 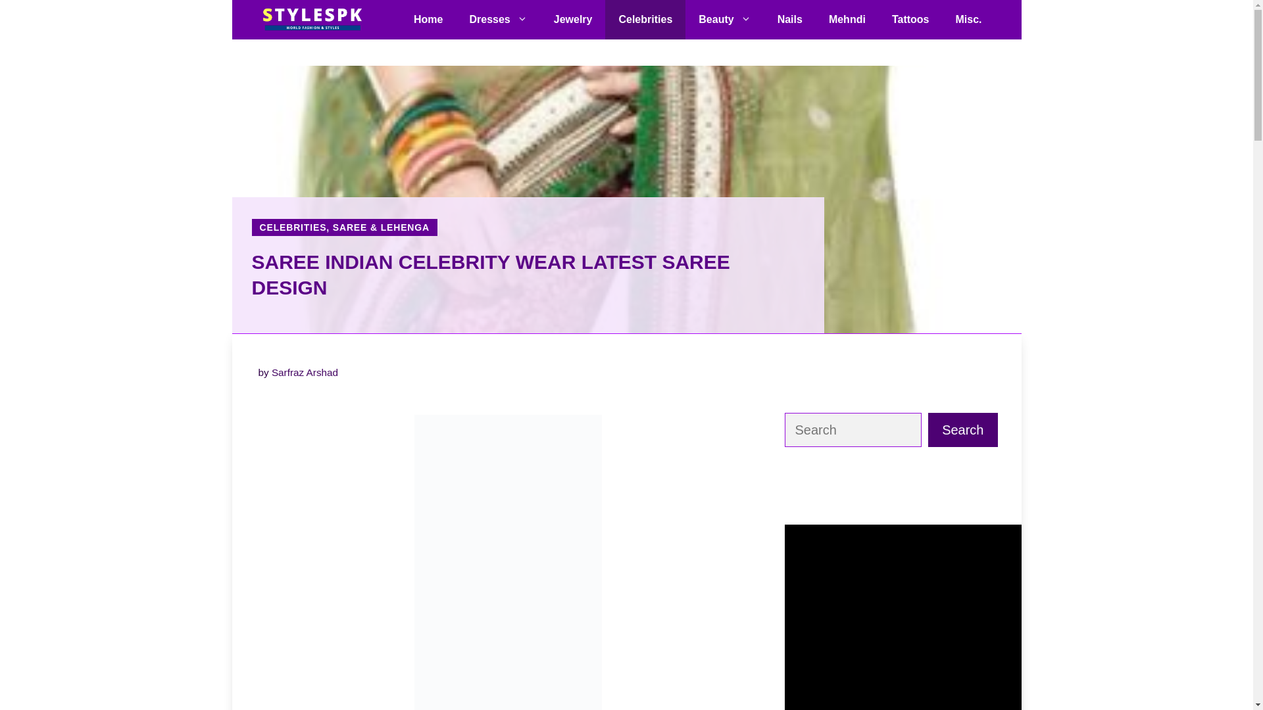 What do you see at coordinates (725, 20) in the screenshot?
I see `Beauty` at bounding box center [725, 20].